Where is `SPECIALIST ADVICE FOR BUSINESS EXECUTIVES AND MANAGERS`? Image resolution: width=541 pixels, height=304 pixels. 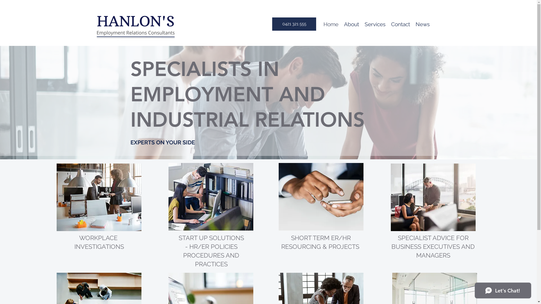 SPECIALIST ADVICE FOR BUSINESS EXECUTIVES AND MANAGERS is located at coordinates (433, 247).